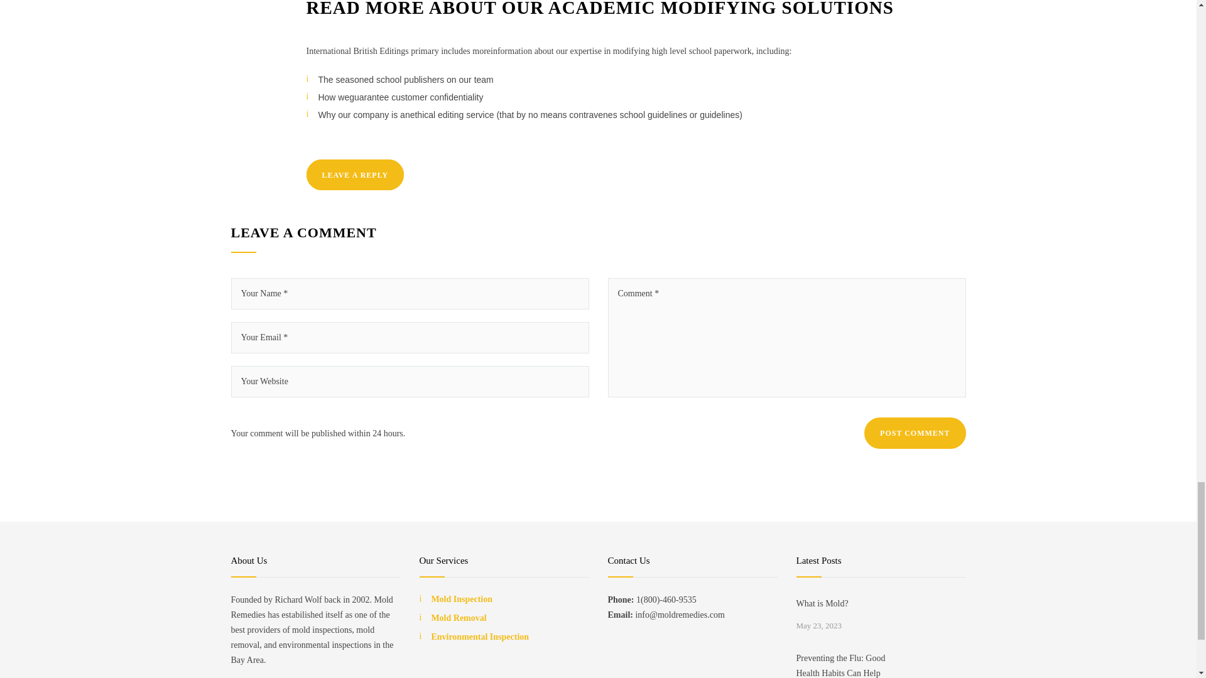 This screenshot has height=678, width=1206. What do you see at coordinates (915, 433) in the screenshot?
I see `POST COMMENT` at bounding box center [915, 433].